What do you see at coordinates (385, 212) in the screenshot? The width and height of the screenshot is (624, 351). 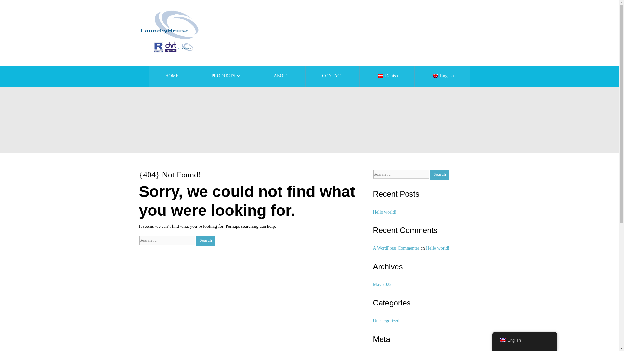 I see `Hello world!` at bounding box center [385, 212].